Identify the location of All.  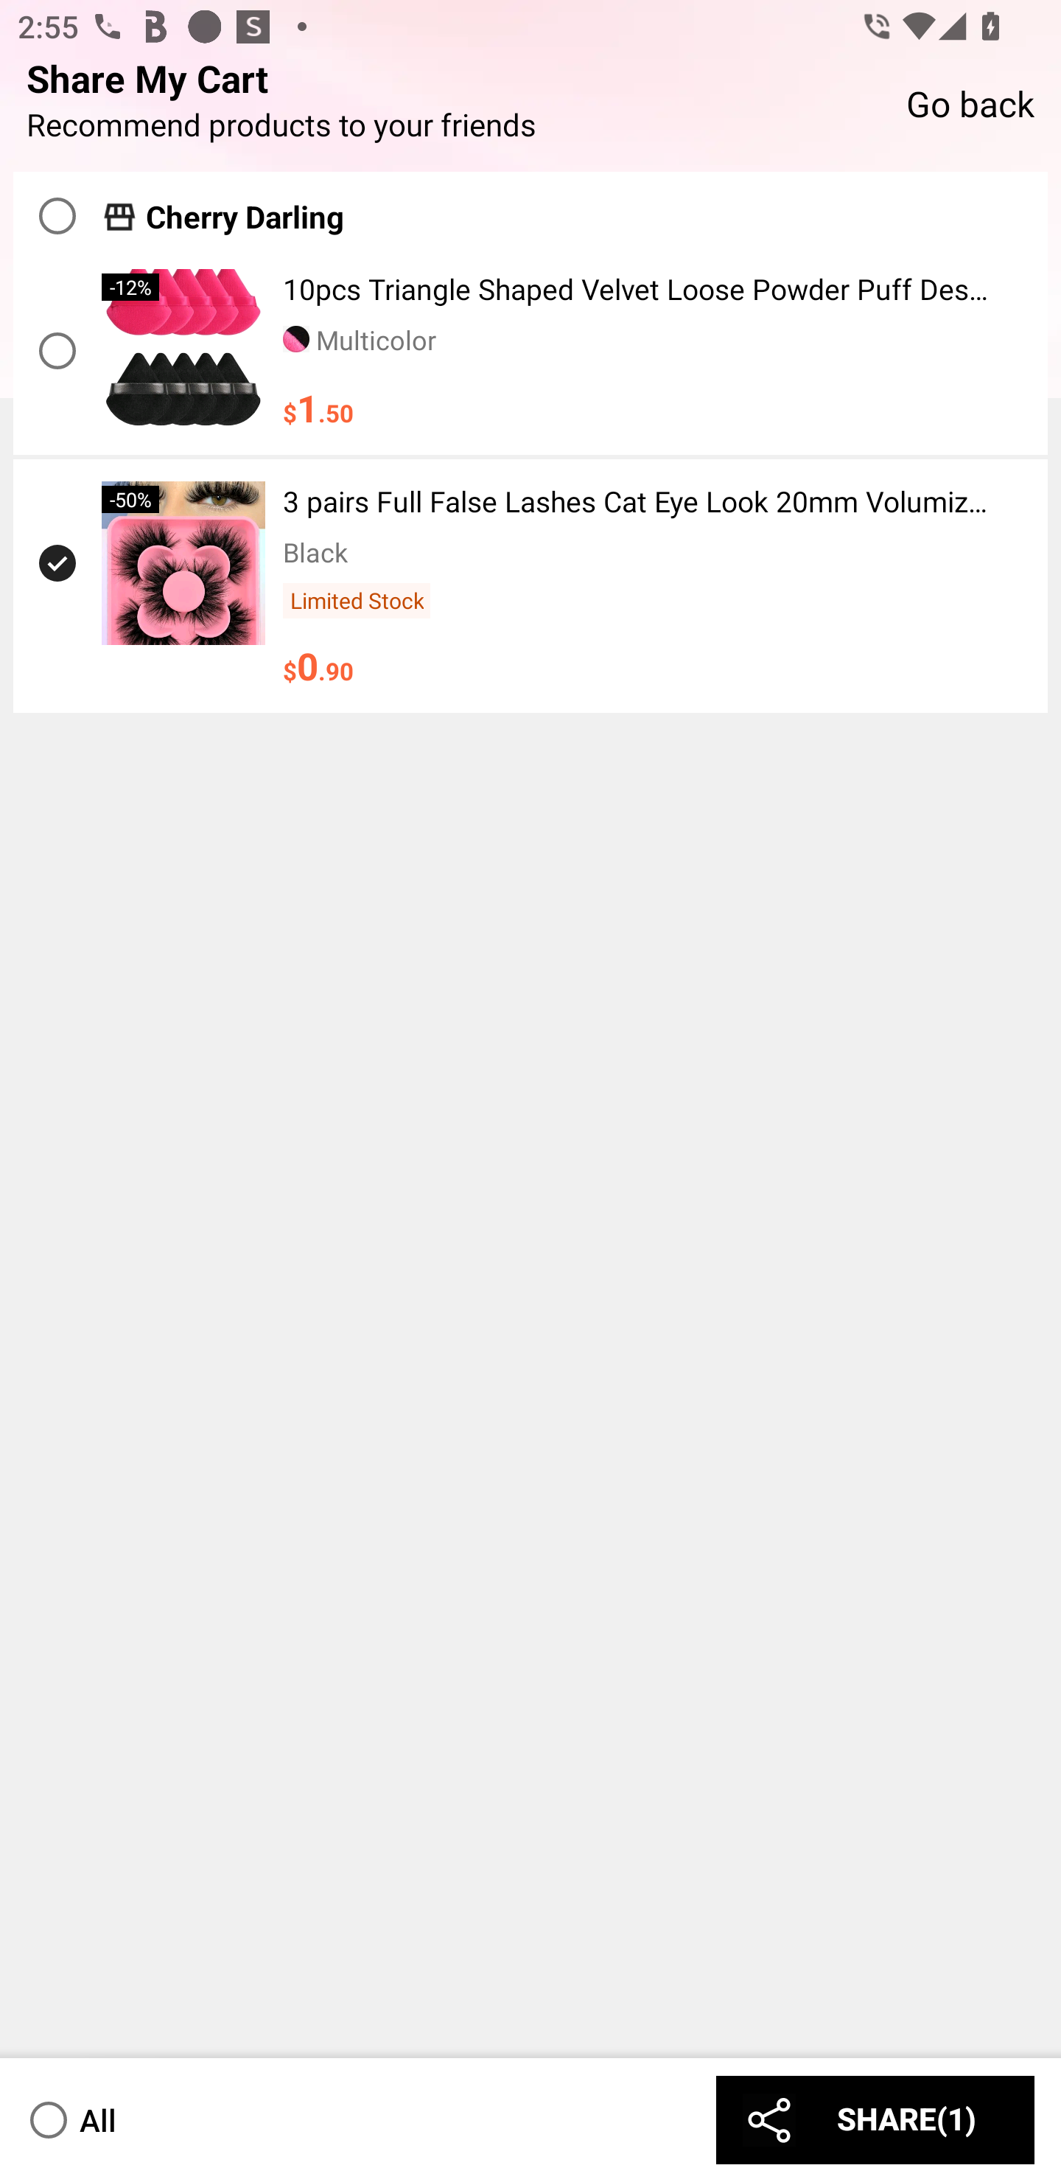
(71, 2119).